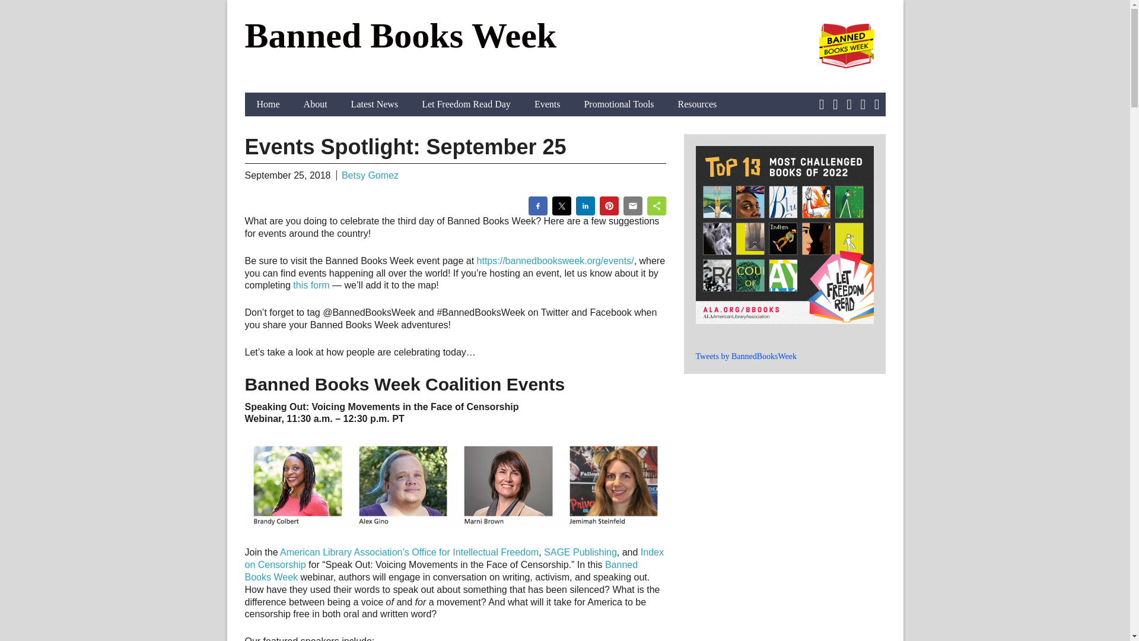  What do you see at coordinates (618, 104) in the screenshot?
I see `Promotional Tools` at bounding box center [618, 104].